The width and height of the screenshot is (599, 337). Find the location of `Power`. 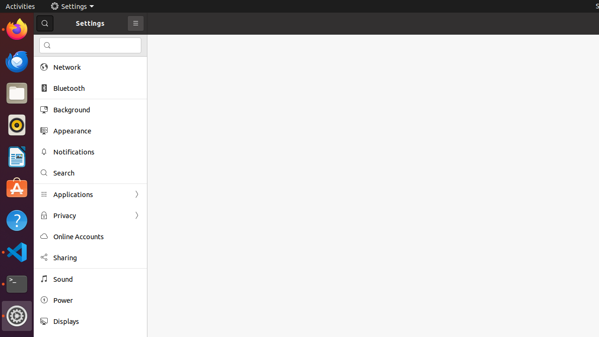

Power is located at coordinates (97, 300).